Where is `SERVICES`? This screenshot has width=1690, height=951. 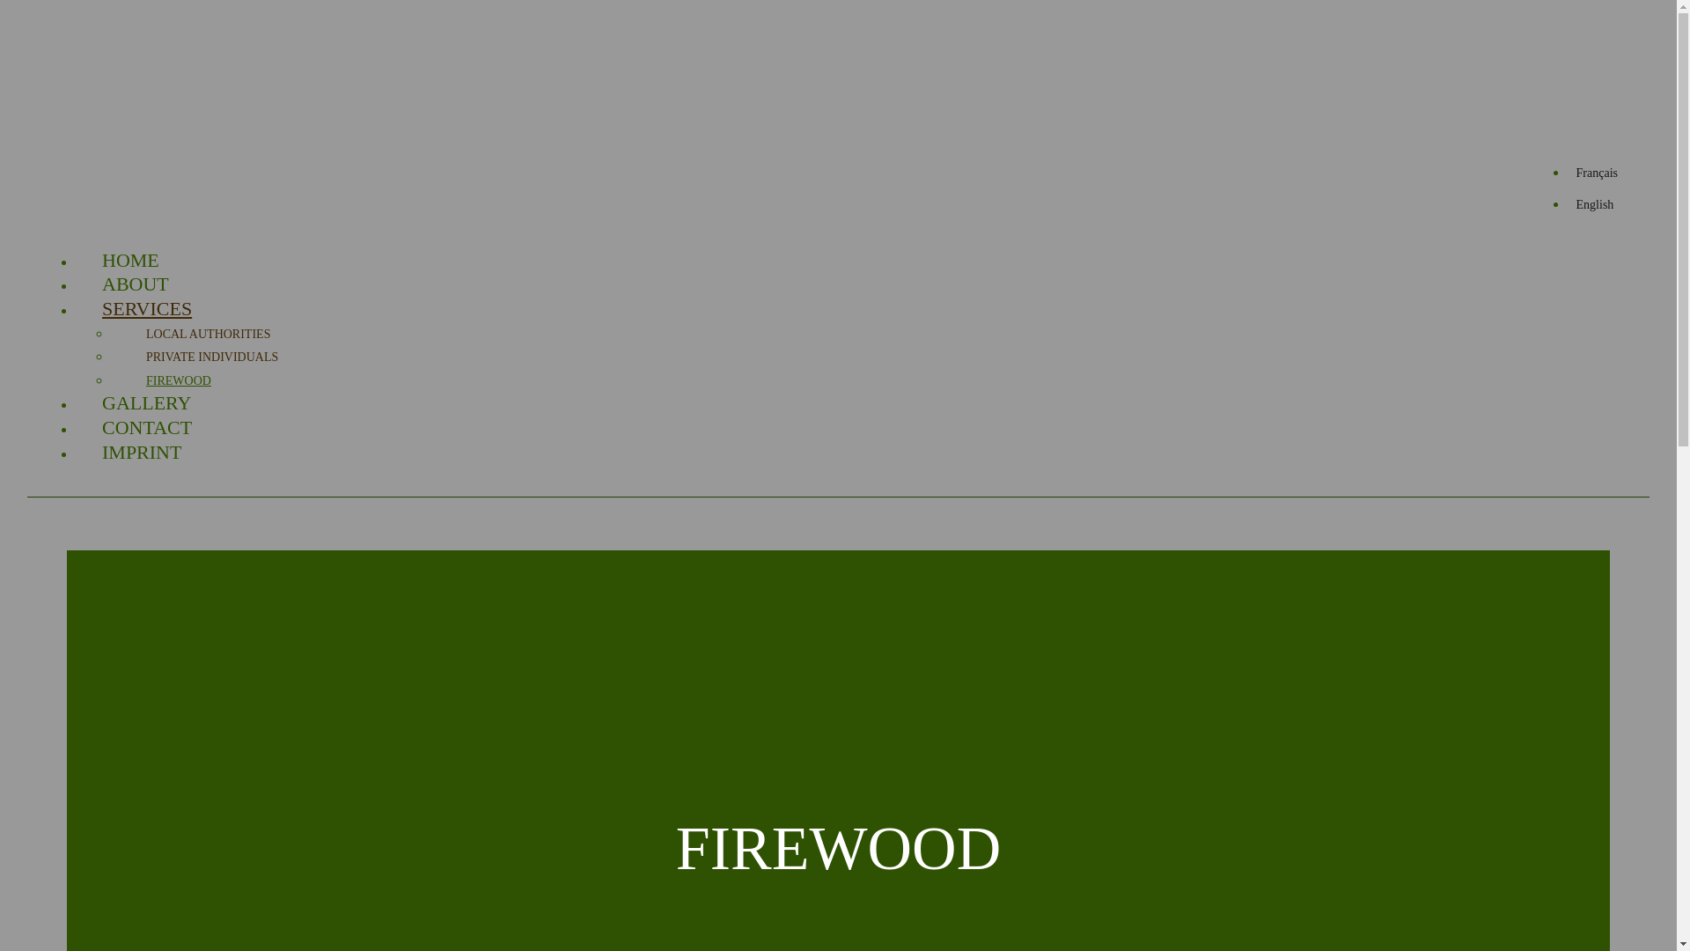 SERVICES is located at coordinates (147, 309).